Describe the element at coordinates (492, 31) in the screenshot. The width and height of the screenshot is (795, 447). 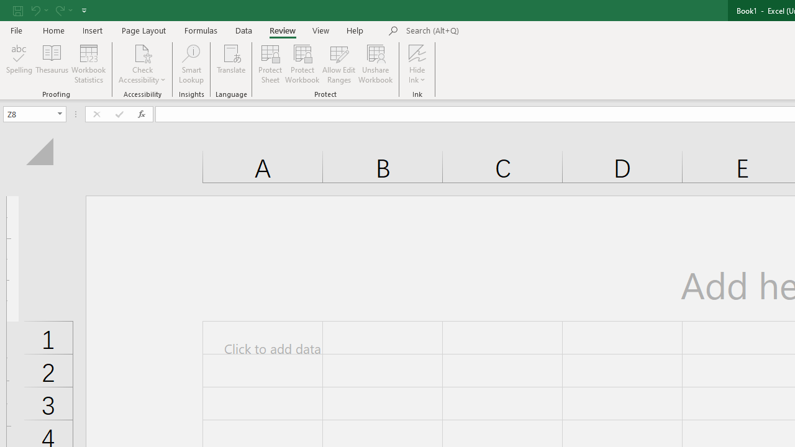
I see `Microsoft search` at that location.